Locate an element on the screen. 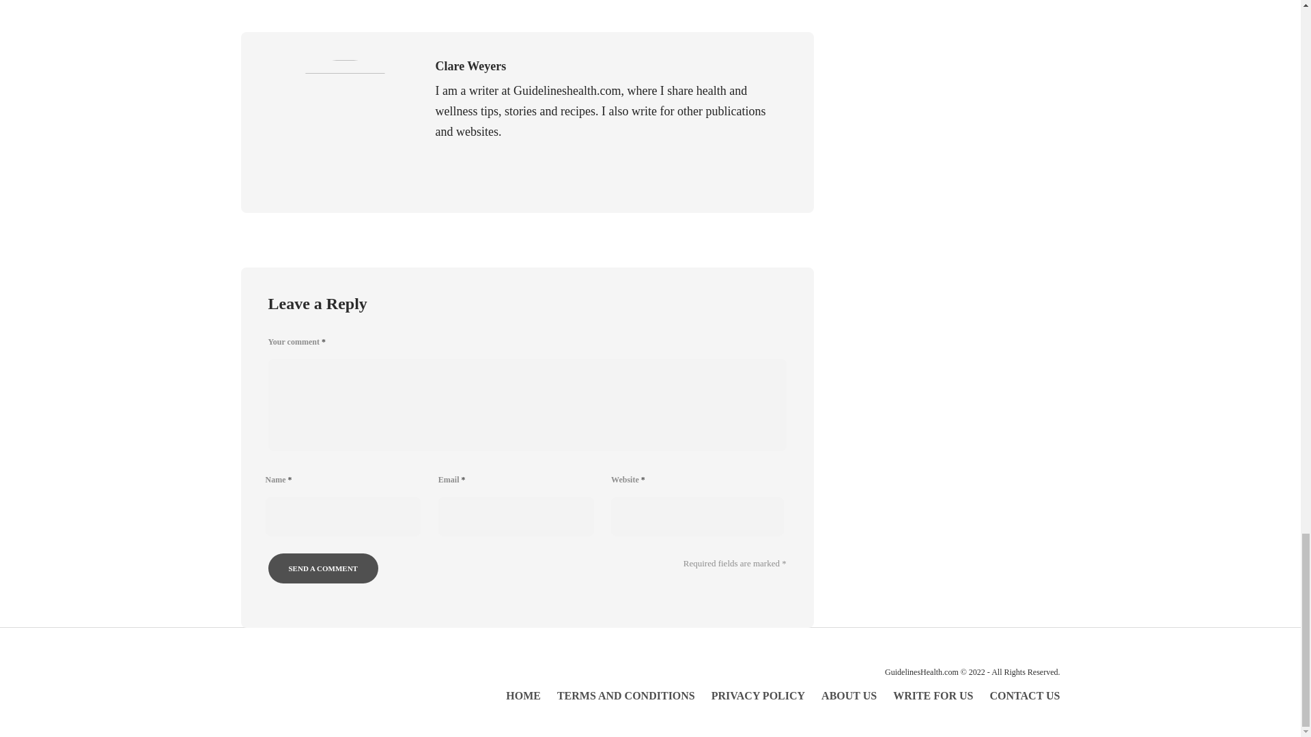 This screenshot has height=737, width=1311. Send a comment is located at coordinates (322, 568).